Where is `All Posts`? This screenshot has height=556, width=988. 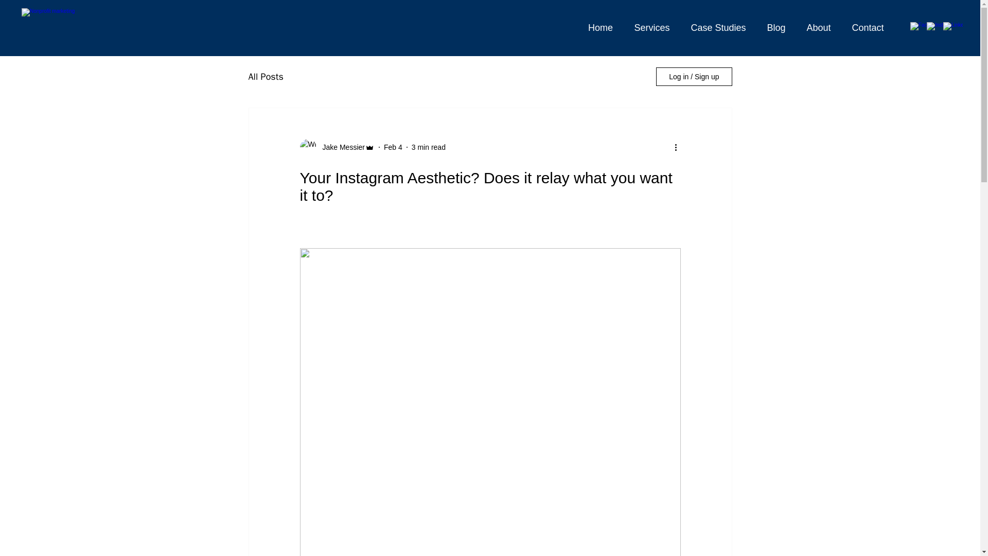
All Posts is located at coordinates (265, 76).